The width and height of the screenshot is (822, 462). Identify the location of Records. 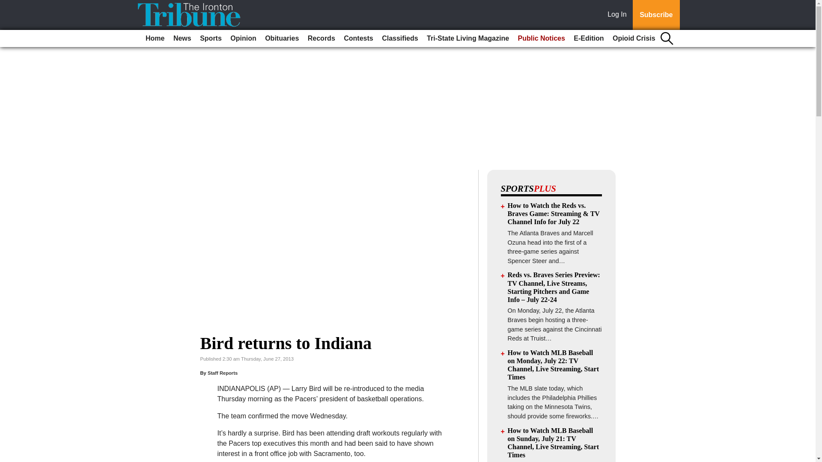
(321, 38).